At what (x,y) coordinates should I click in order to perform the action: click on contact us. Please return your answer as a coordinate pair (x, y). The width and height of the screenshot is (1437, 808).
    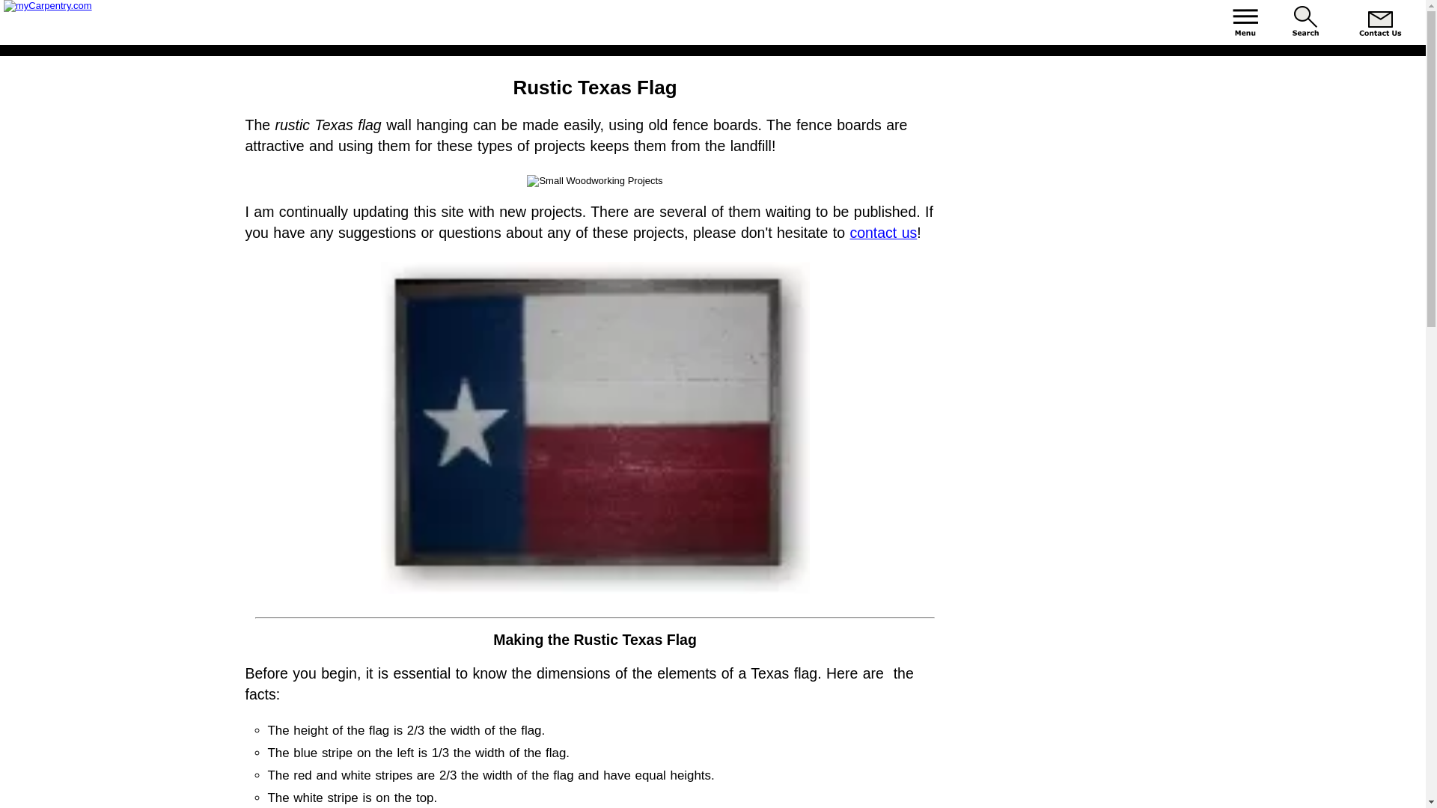
    Looking at the image, I should click on (882, 232).